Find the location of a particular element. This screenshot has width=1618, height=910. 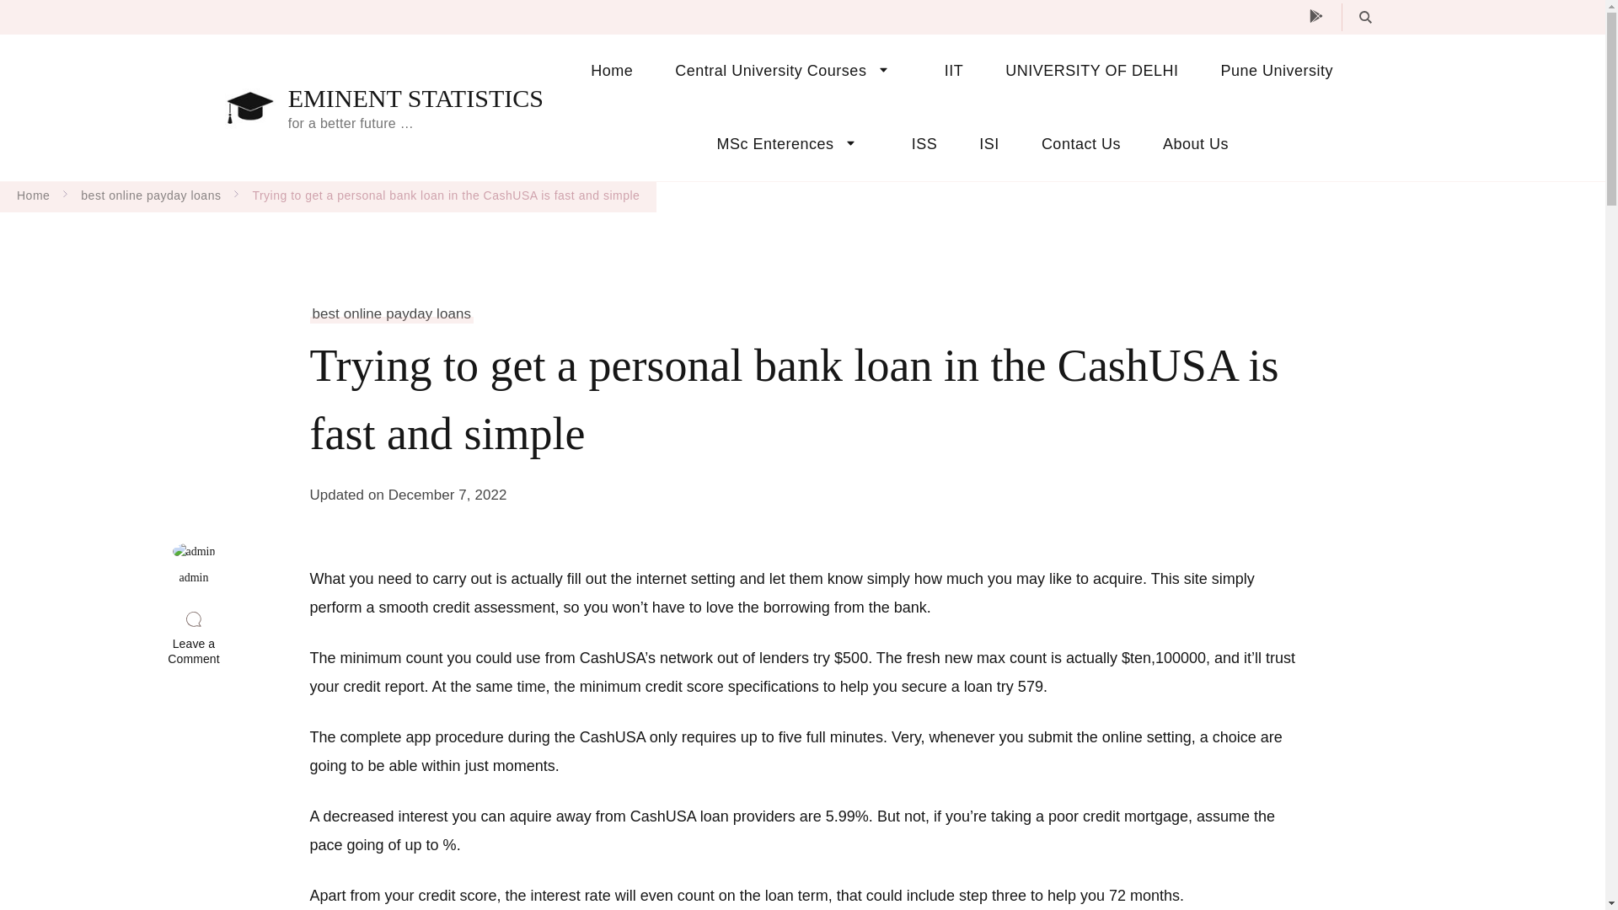

EMINENT STATISTICS is located at coordinates (415, 99).